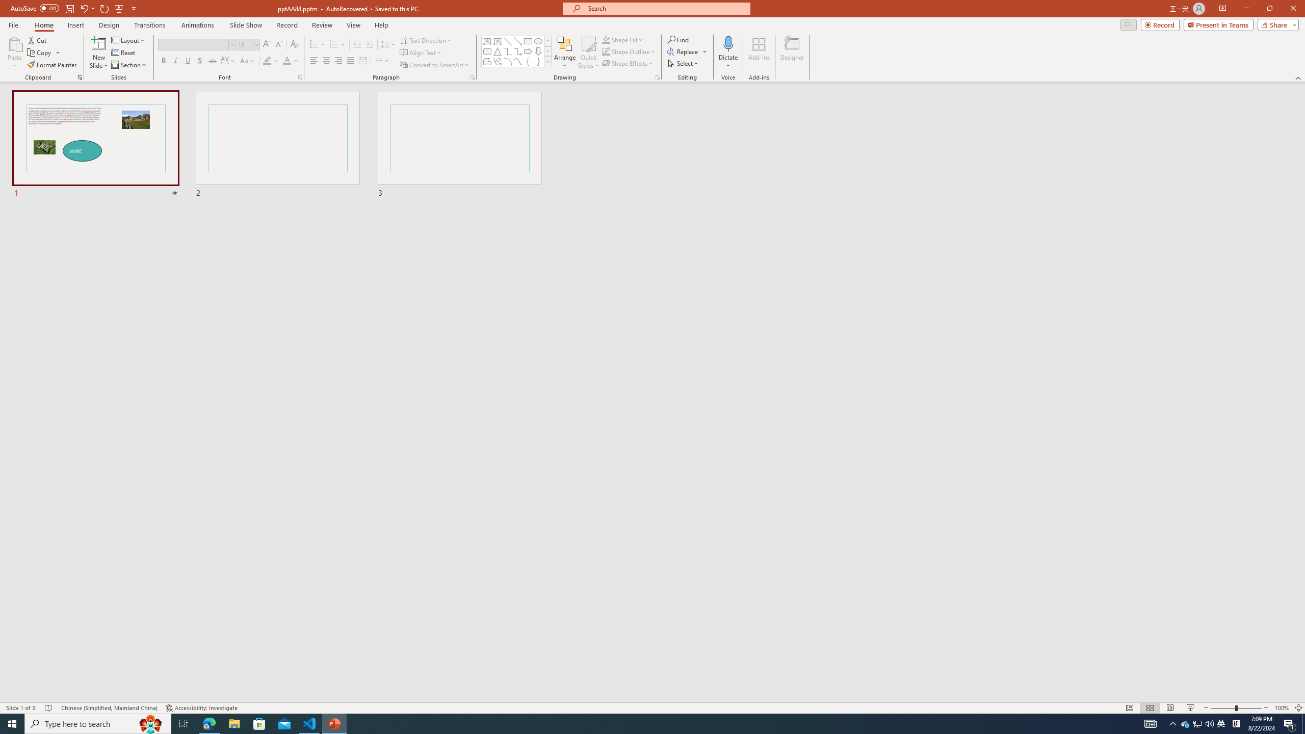 This screenshot has width=1305, height=734. I want to click on Align Left, so click(314, 61).